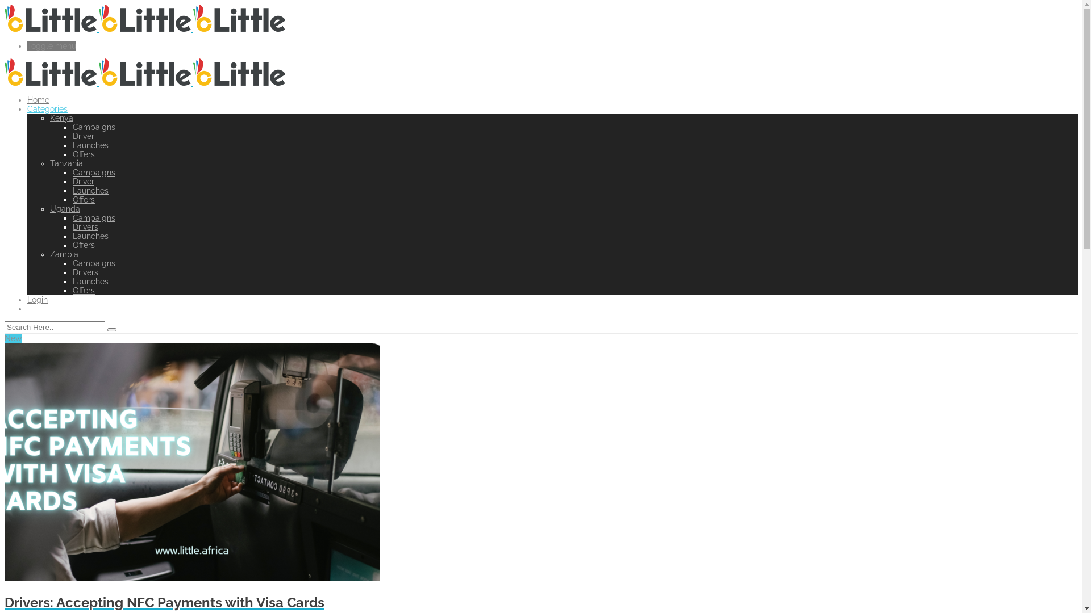 This screenshot has height=613, width=1091. Describe the element at coordinates (94, 218) in the screenshot. I see `Campaigns` at that location.